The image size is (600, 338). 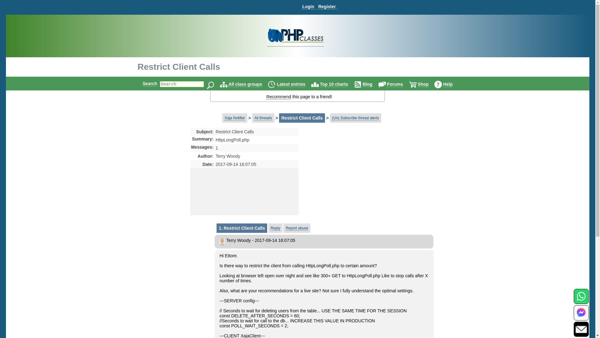 What do you see at coordinates (234, 118) in the screenshot?
I see `Xaja Notifier` at bounding box center [234, 118].